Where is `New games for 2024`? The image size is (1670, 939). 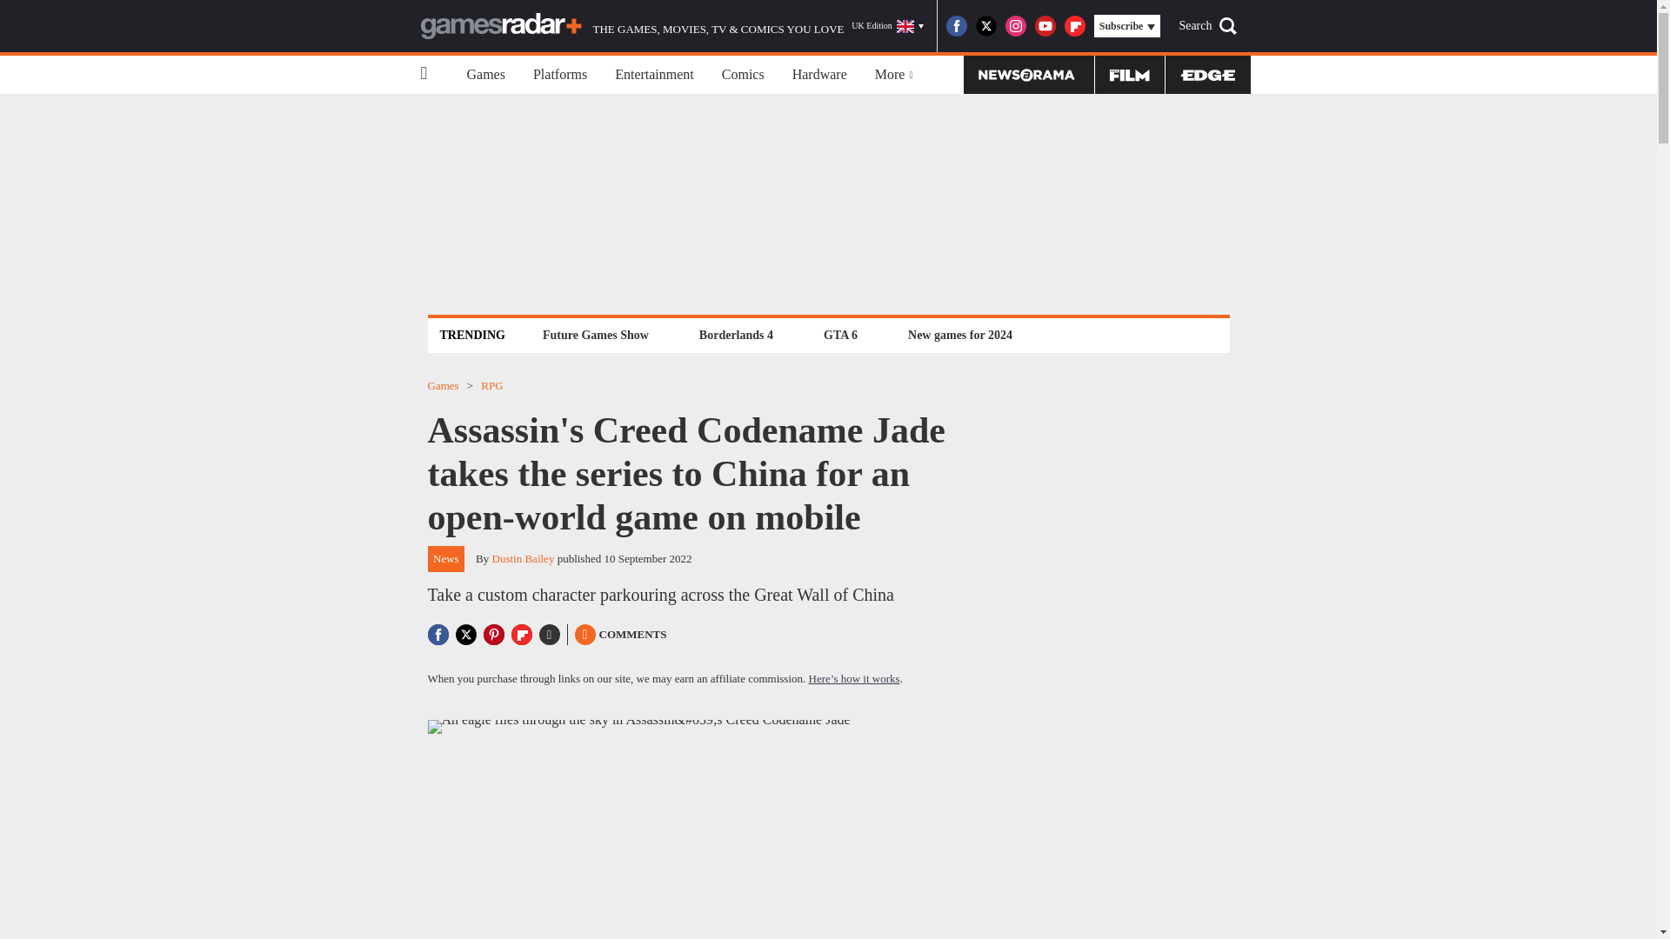 New games for 2024 is located at coordinates (960, 335).